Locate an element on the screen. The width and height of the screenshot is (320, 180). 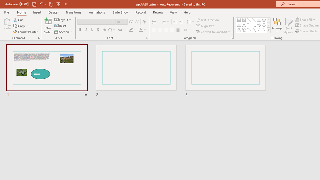
Shape Fill is located at coordinates (305, 19).